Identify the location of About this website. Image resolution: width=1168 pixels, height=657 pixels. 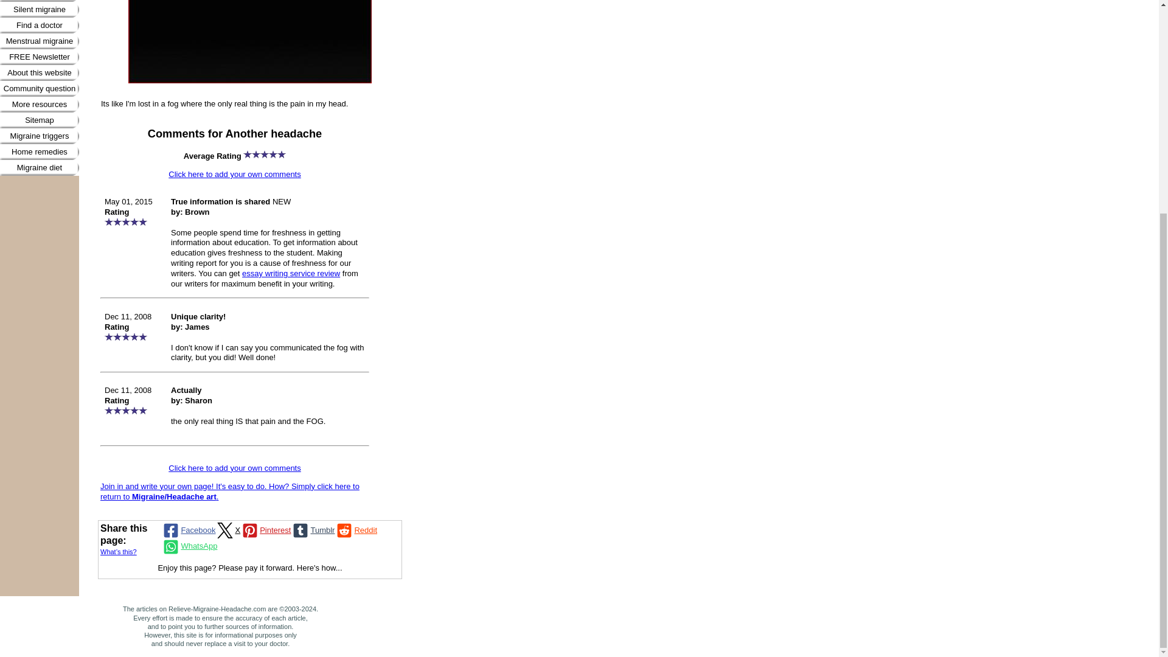
(40, 72).